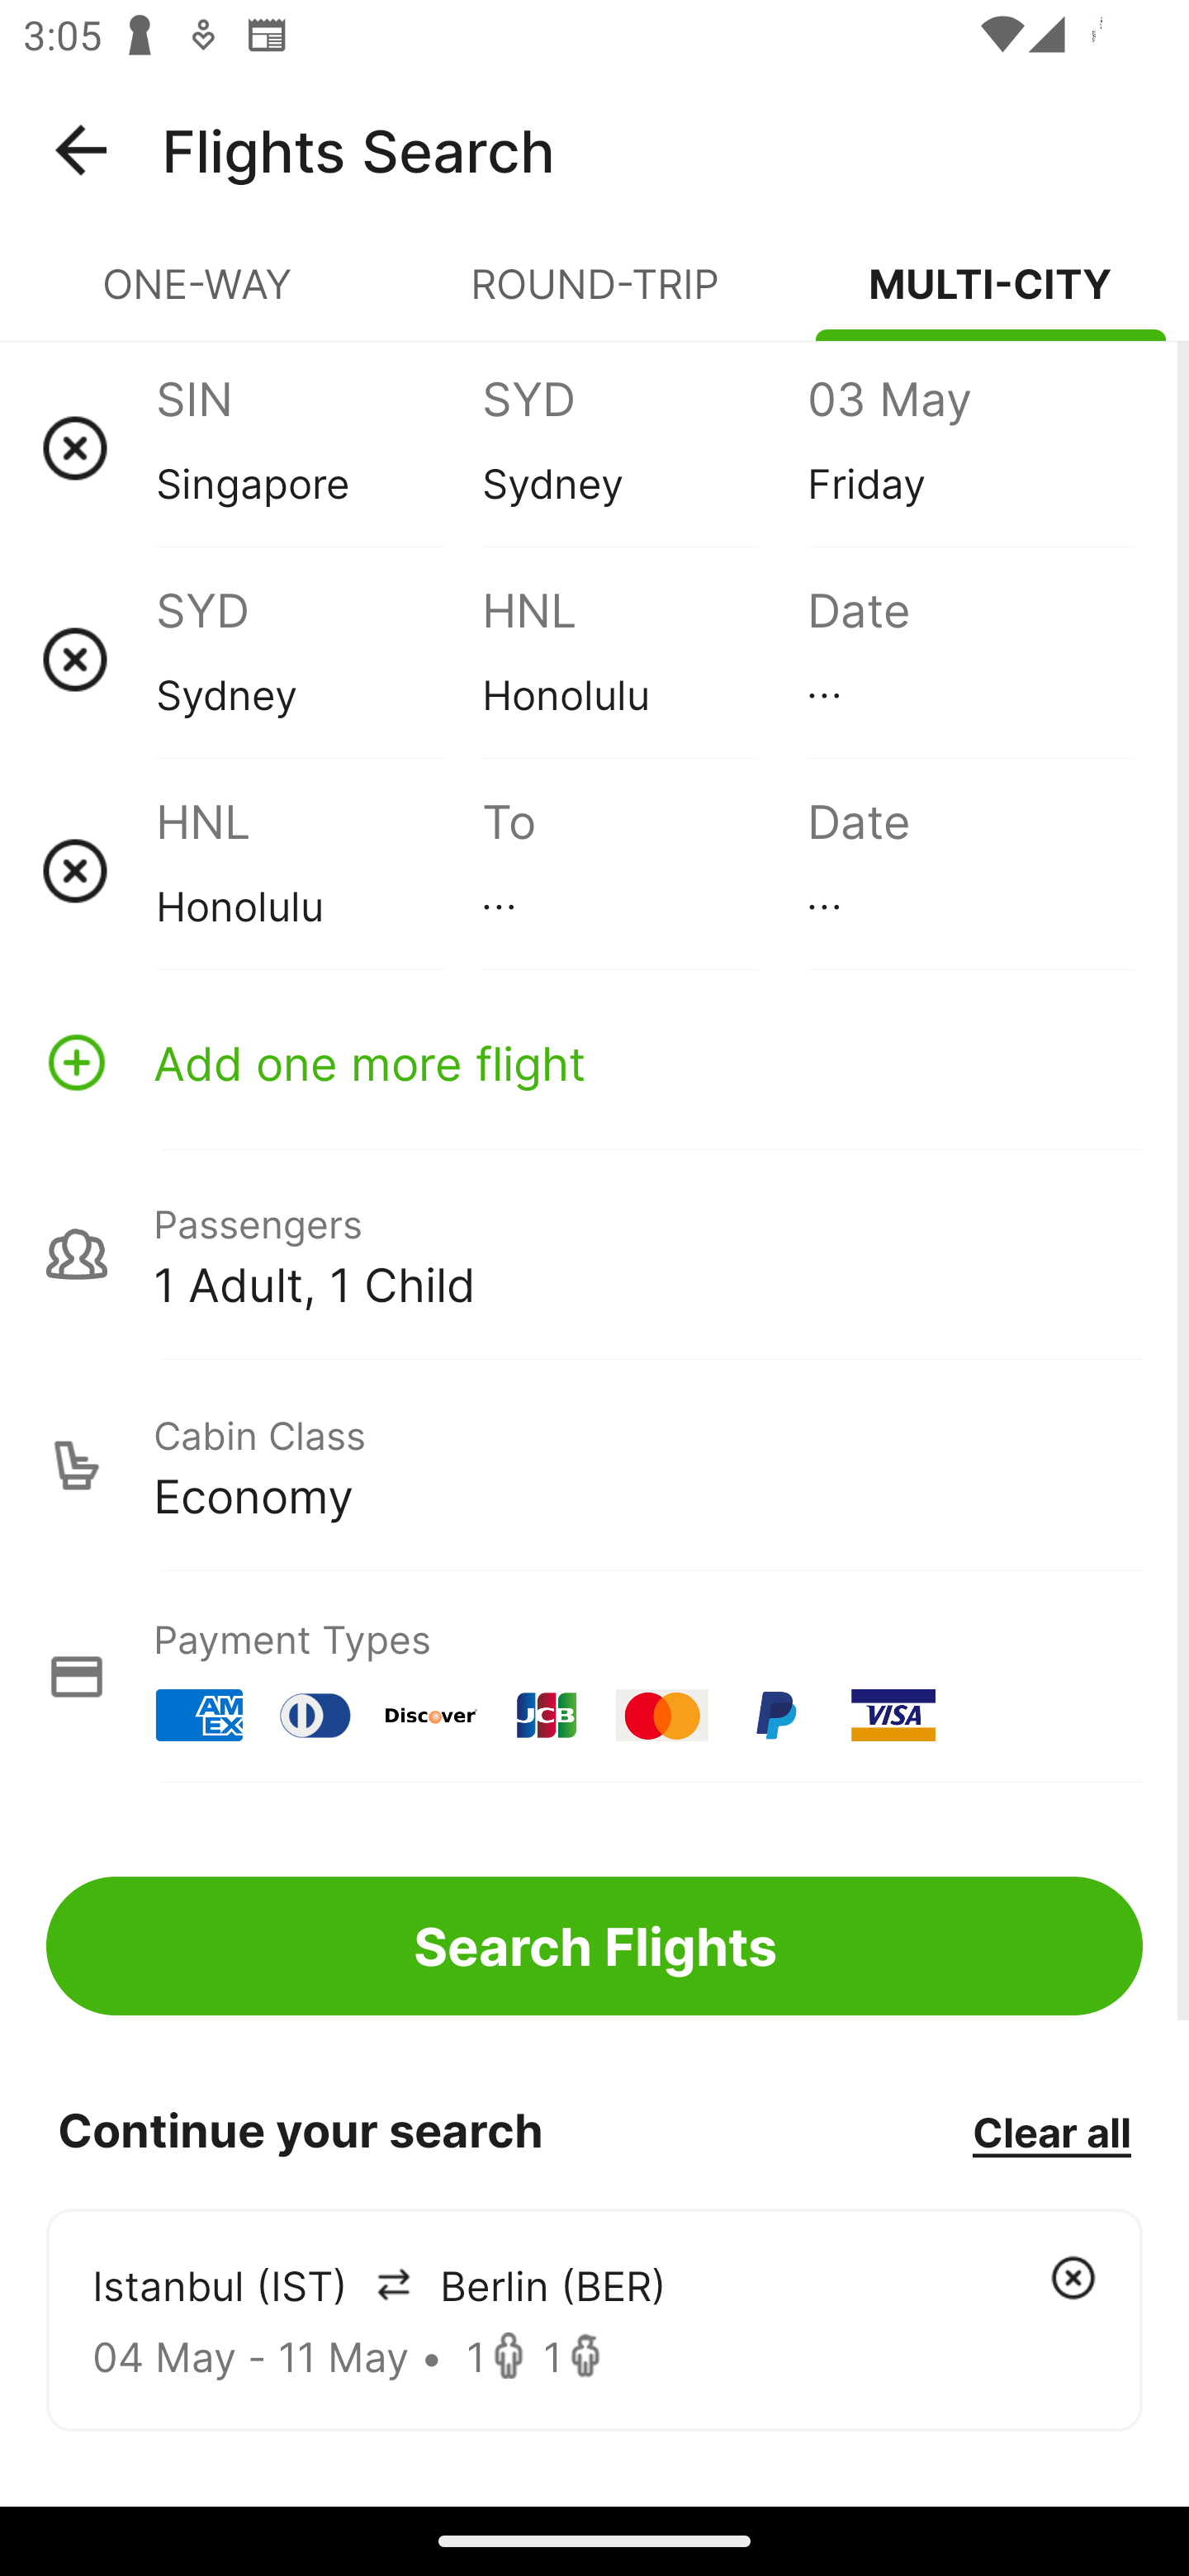 This screenshot has height=2576, width=1189. Describe the element at coordinates (319, 870) in the screenshot. I see `HNL Honolulu` at that location.